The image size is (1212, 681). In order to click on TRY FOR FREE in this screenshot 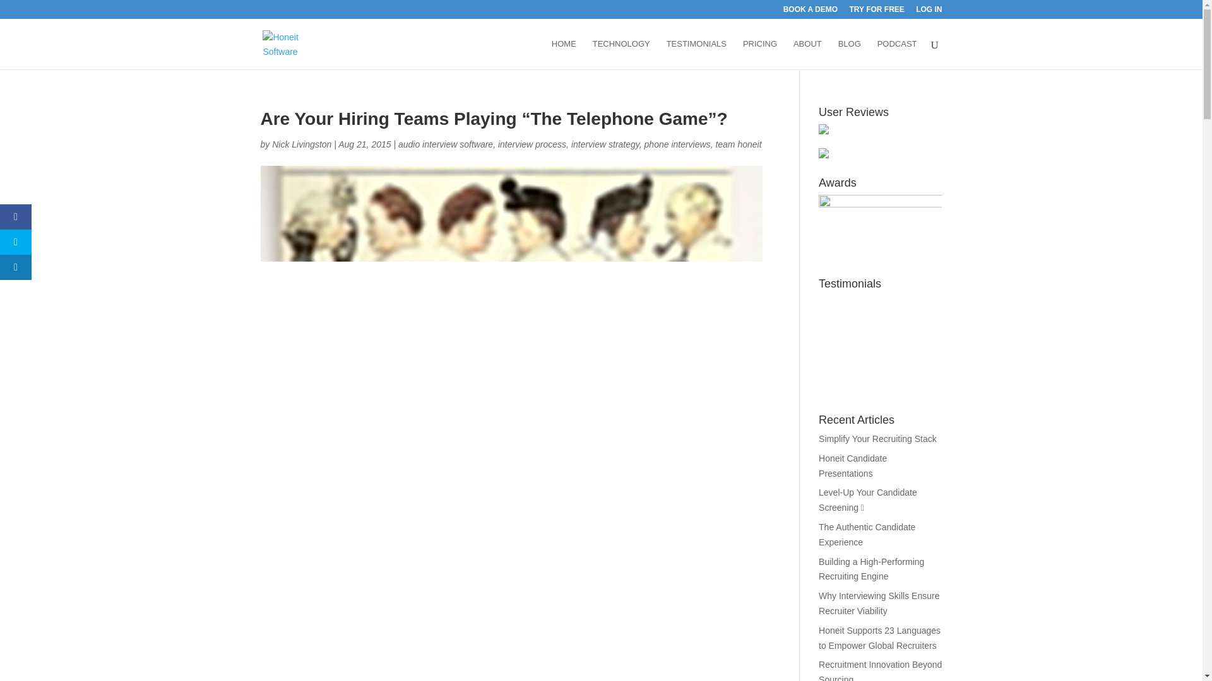, I will do `click(876, 12)`.